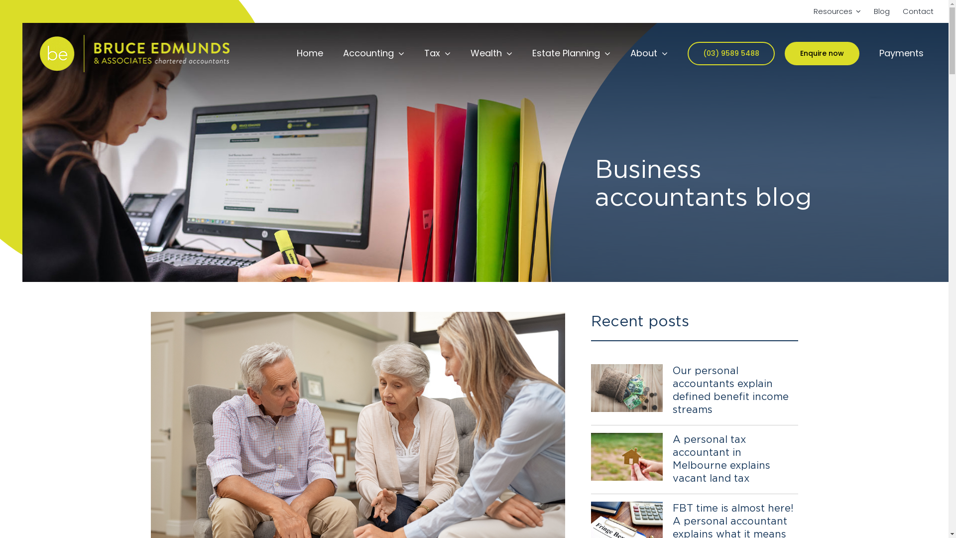 The width and height of the screenshot is (956, 538). I want to click on Home, so click(310, 53).